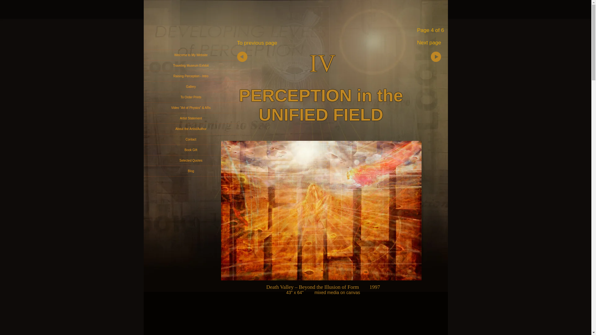  I want to click on Welcome to My Website, so click(191, 55).